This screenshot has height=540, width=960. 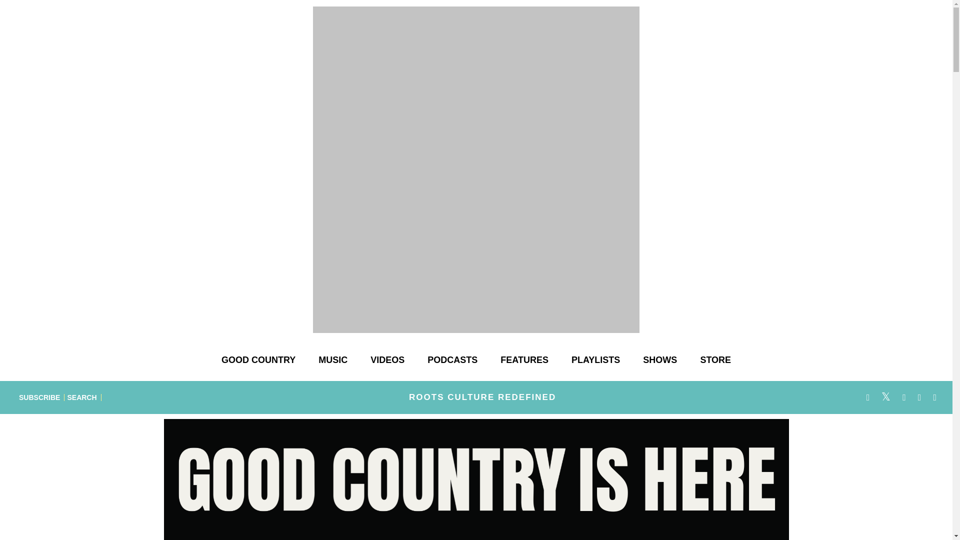 I want to click on PODCASTS, so click(x=452, y=360).